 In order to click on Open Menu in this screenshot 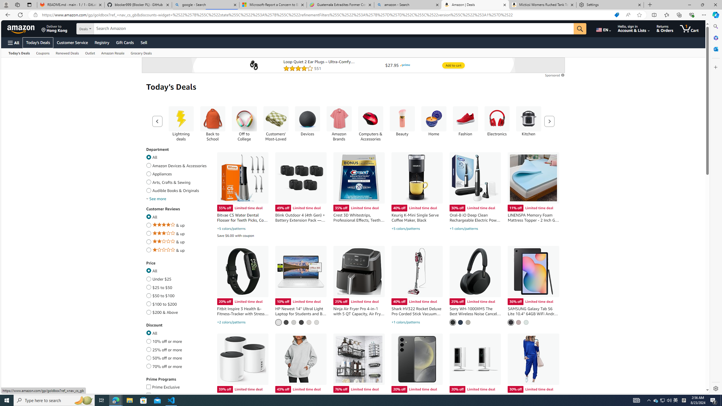, I will do `click(13, 43)`.